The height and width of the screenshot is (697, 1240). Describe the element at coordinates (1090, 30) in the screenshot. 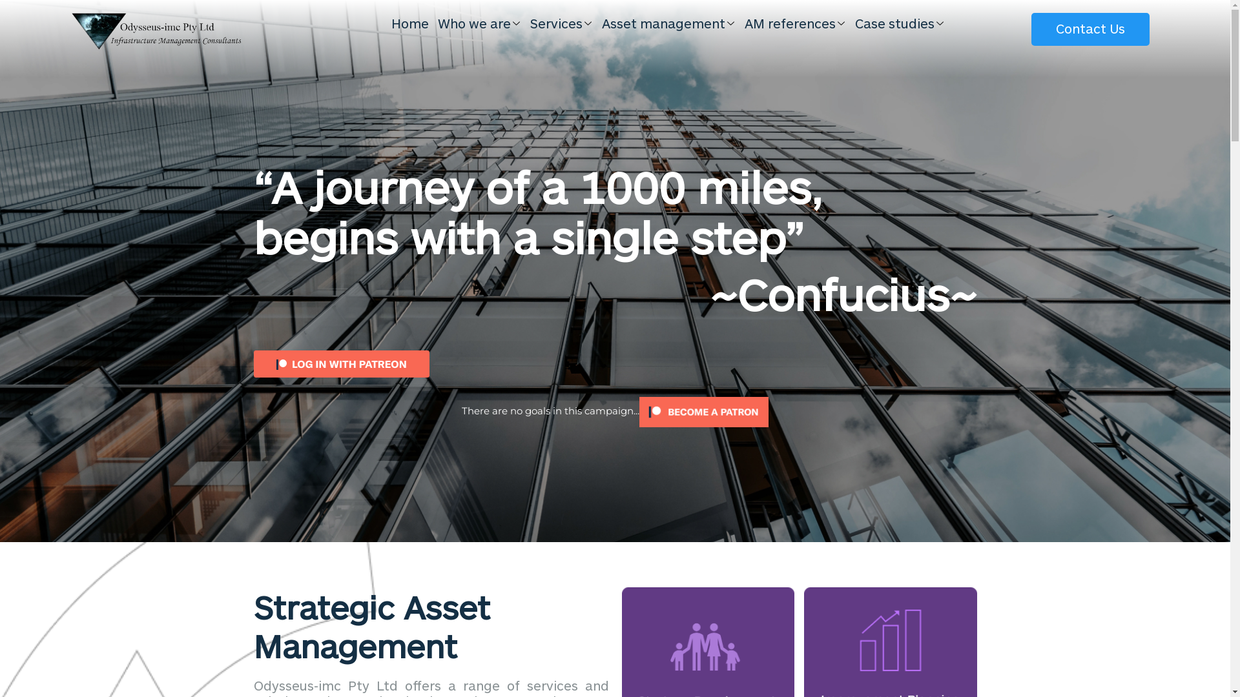

I see `Contact Us` at that location.